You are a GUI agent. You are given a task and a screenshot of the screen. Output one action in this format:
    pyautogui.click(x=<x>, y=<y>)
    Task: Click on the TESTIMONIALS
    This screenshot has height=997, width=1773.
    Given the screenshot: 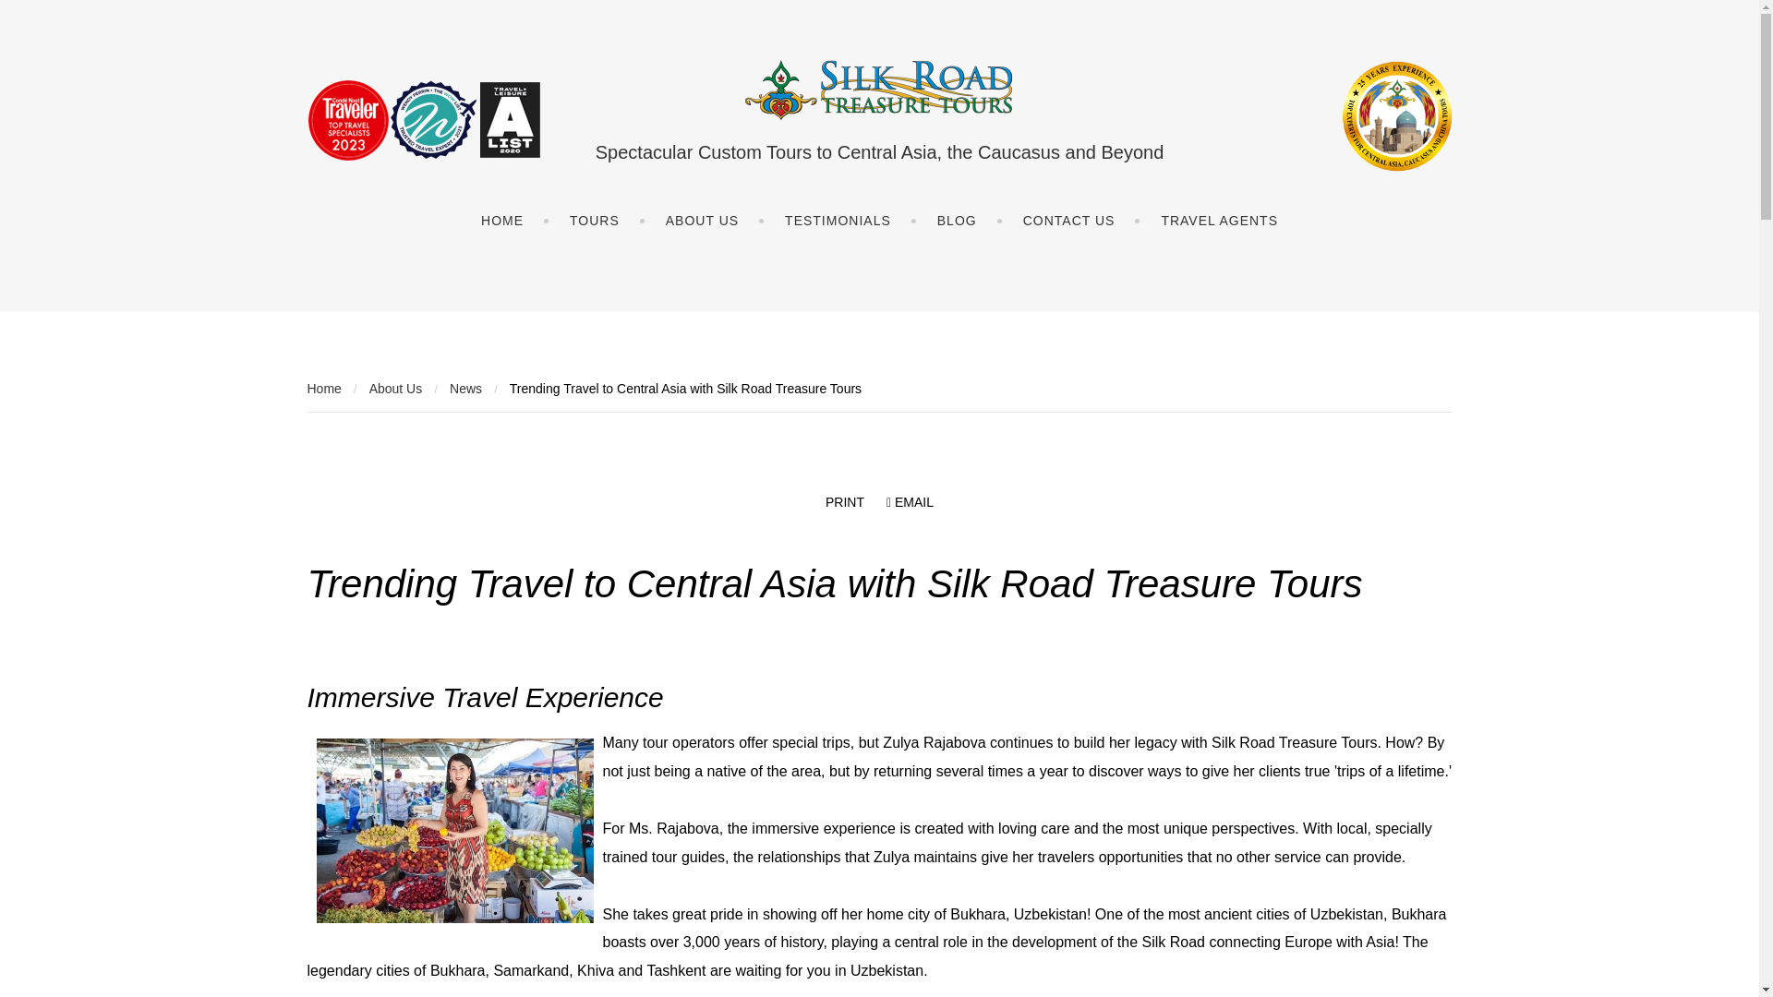 What is the action you would take?
    pyautogui.click(x=837, y=221)
    